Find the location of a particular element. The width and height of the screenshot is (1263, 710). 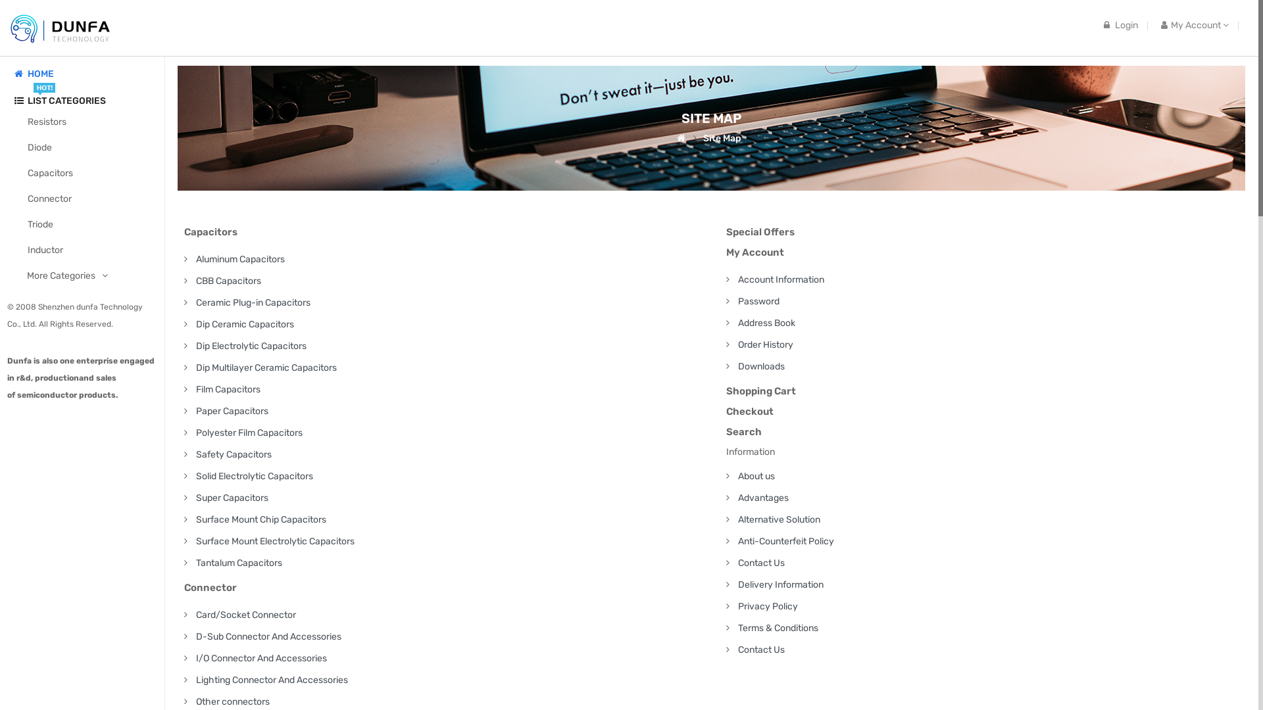

Triode is located at coordinates (92, 225).